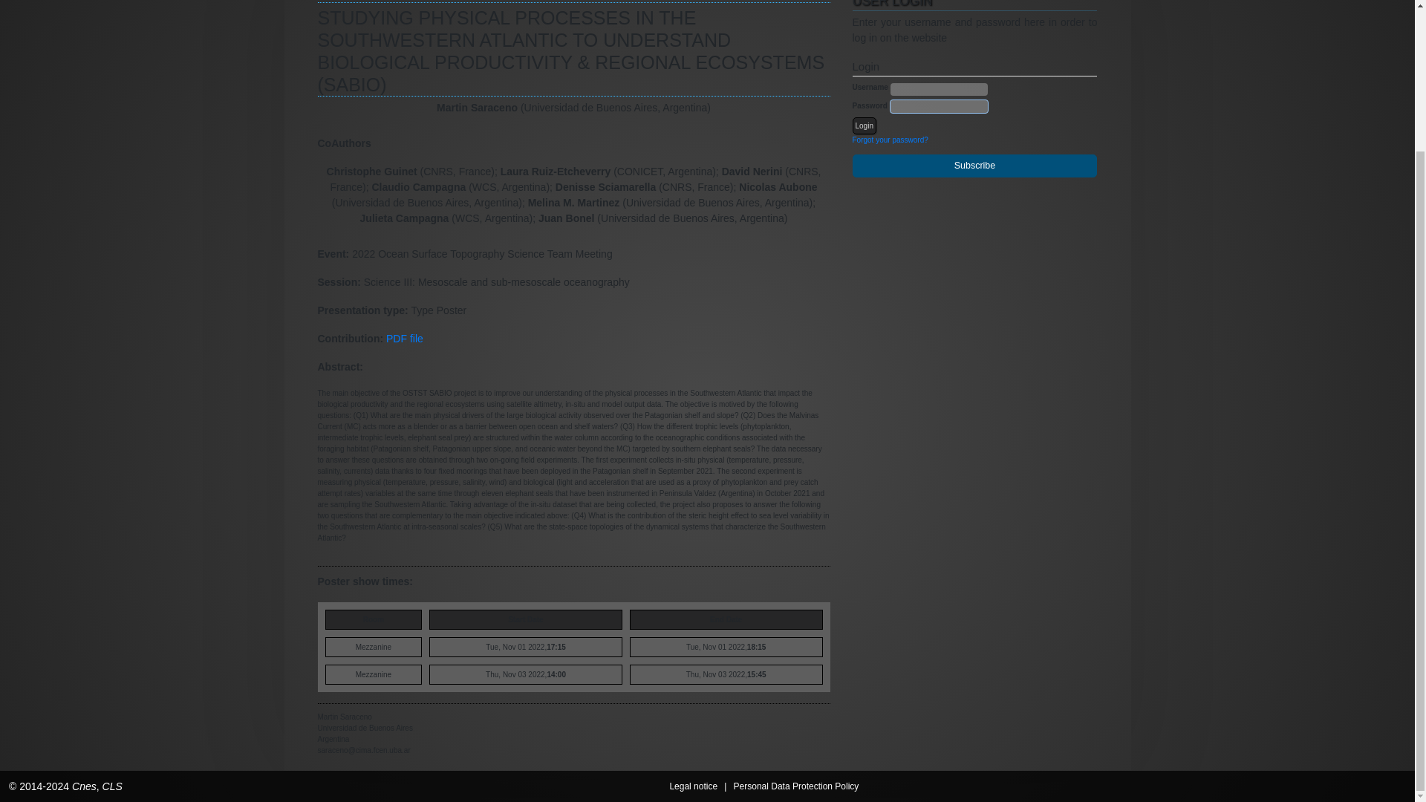  I want to click on Cnes, so click(85, 610).